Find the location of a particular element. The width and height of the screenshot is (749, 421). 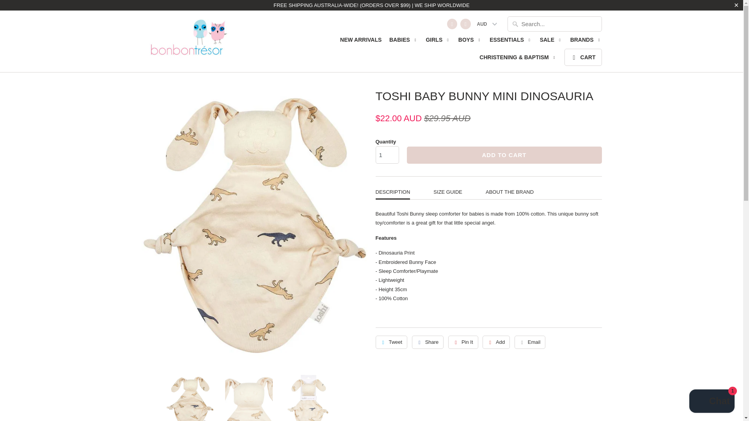

1 is located at coordinates (387, 155).